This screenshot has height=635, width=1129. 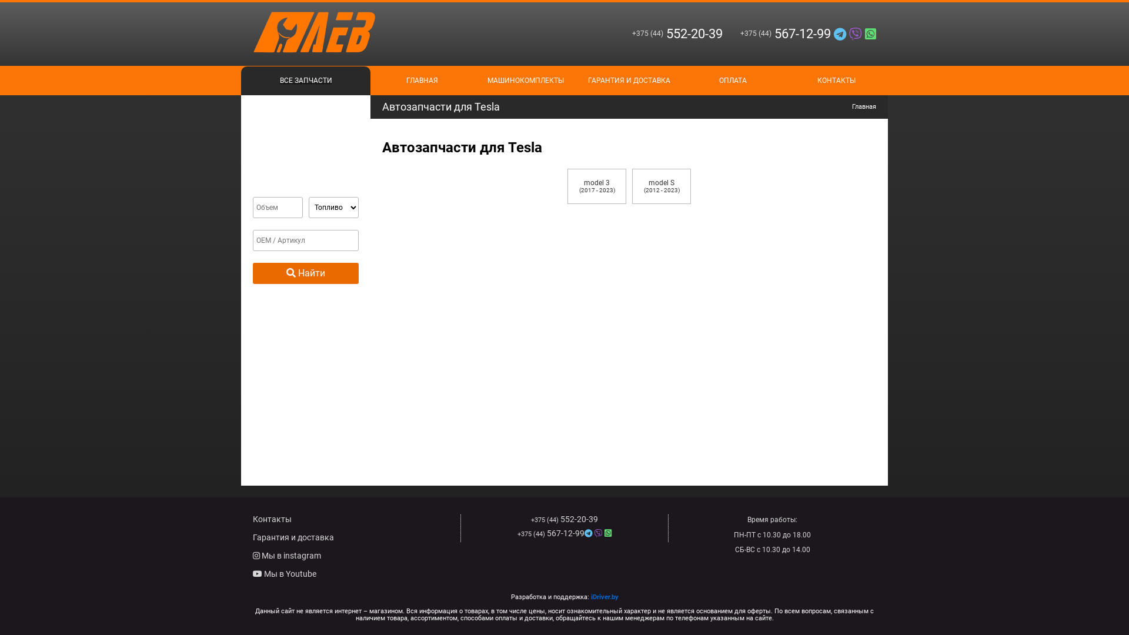 I want to click on iDriver.by, so click(x=604, y=597).